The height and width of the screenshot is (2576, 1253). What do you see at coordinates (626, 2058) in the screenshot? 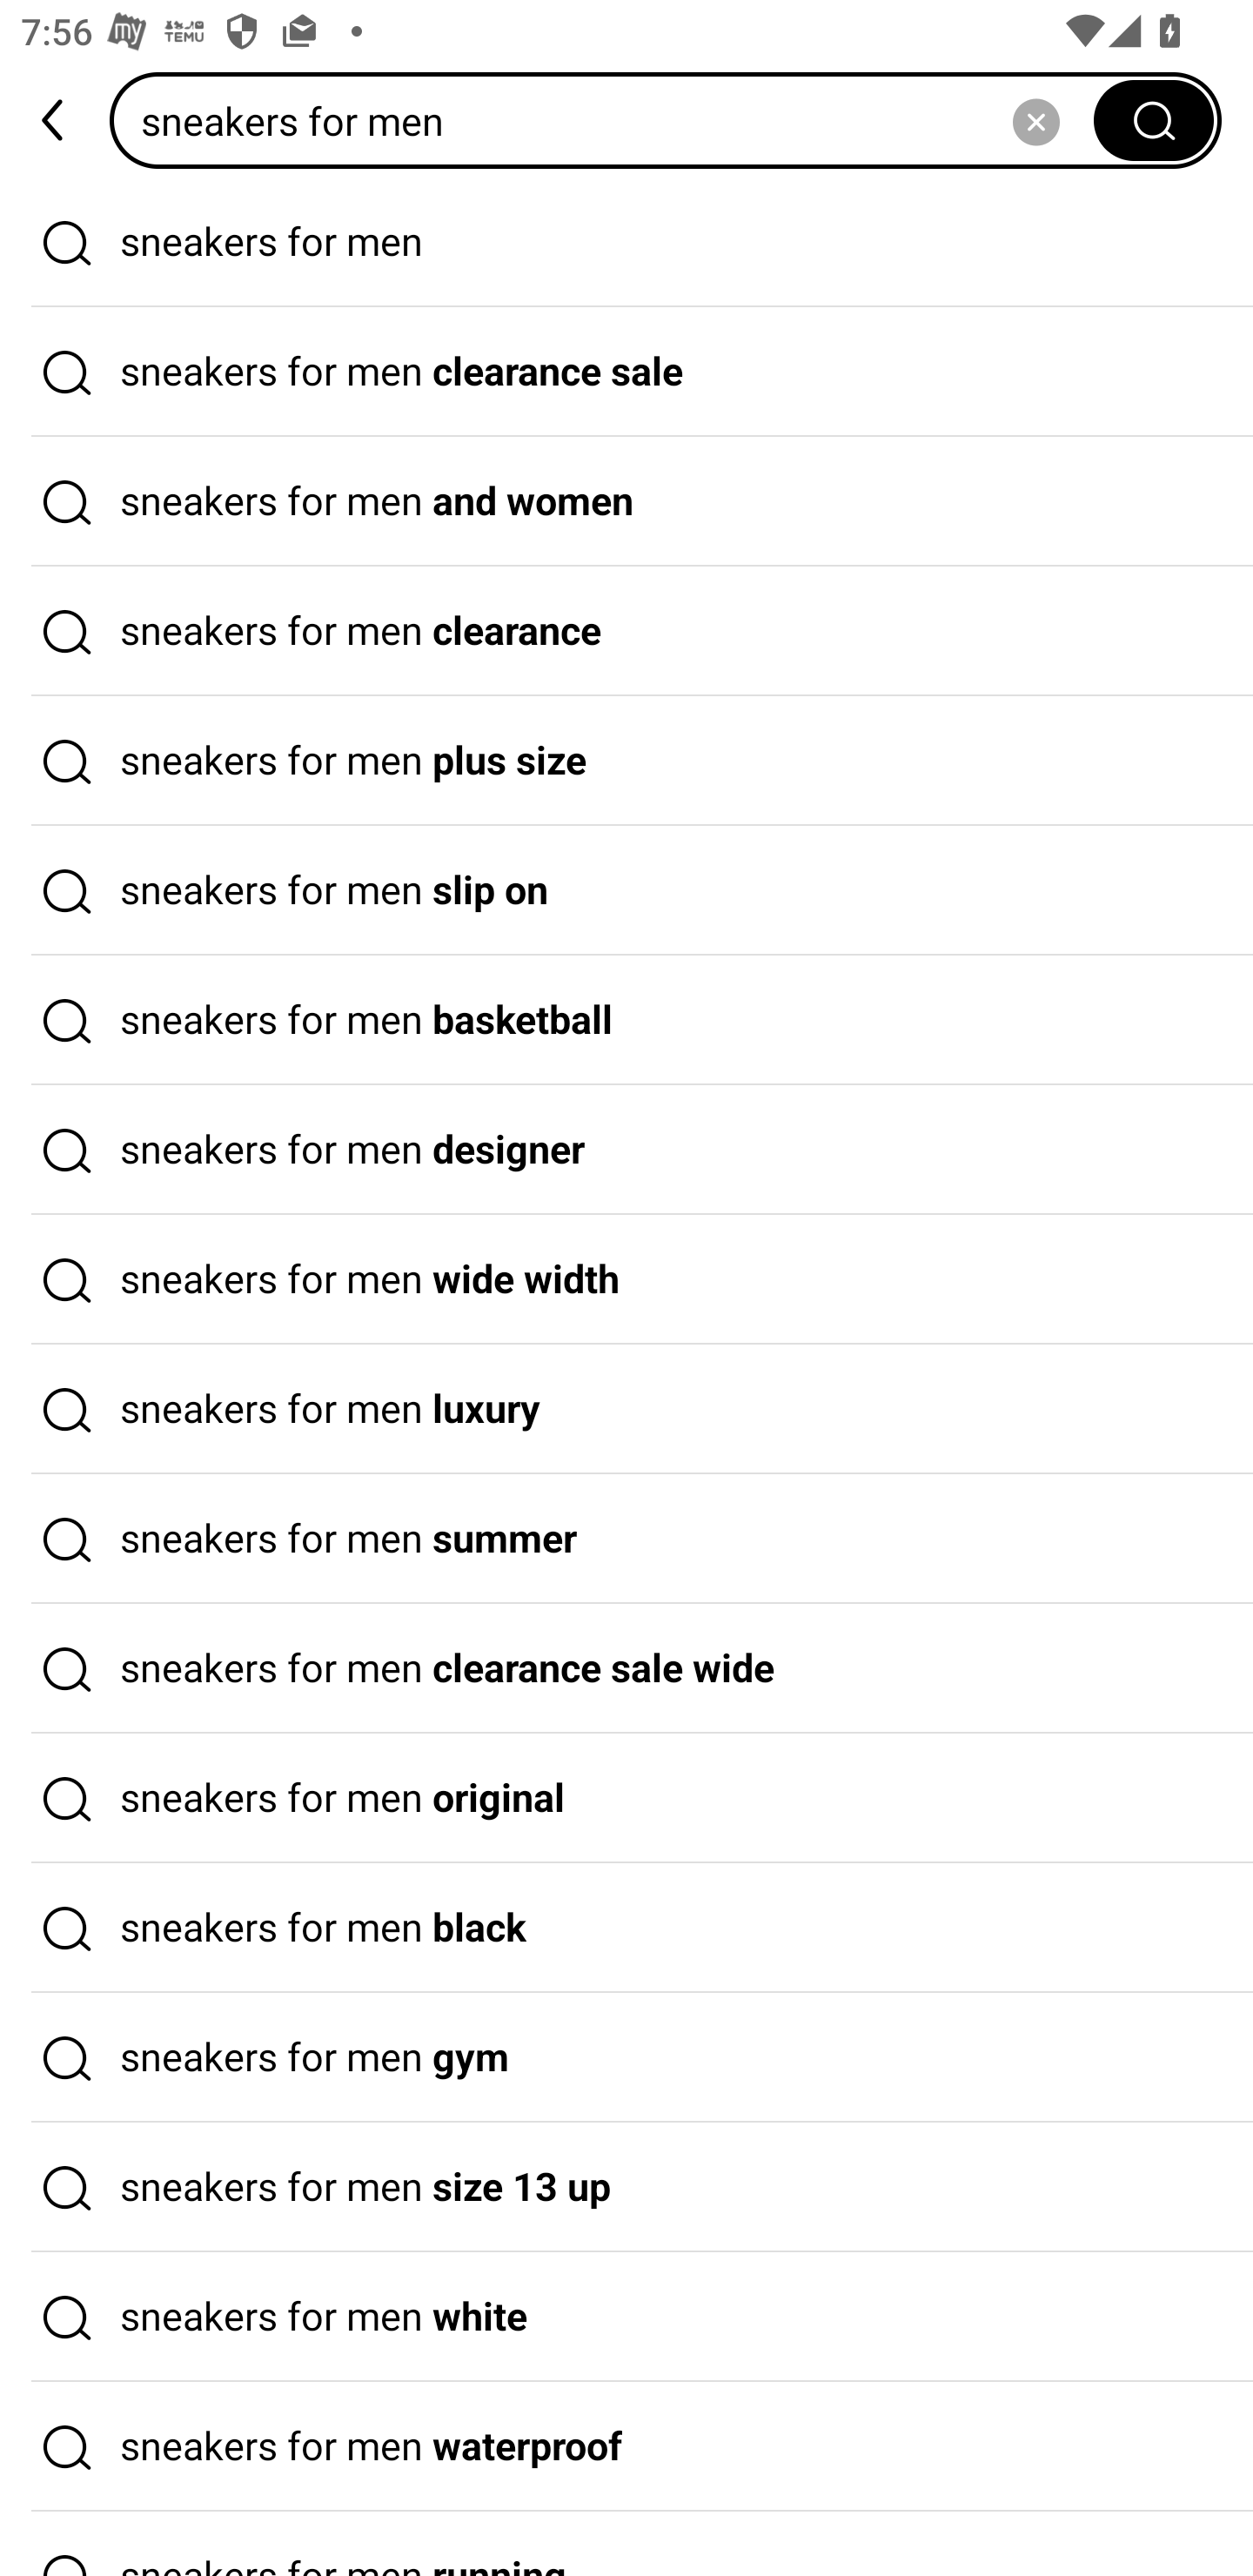
I see `sneakers for men gym` at bounding box center [626, 2058].